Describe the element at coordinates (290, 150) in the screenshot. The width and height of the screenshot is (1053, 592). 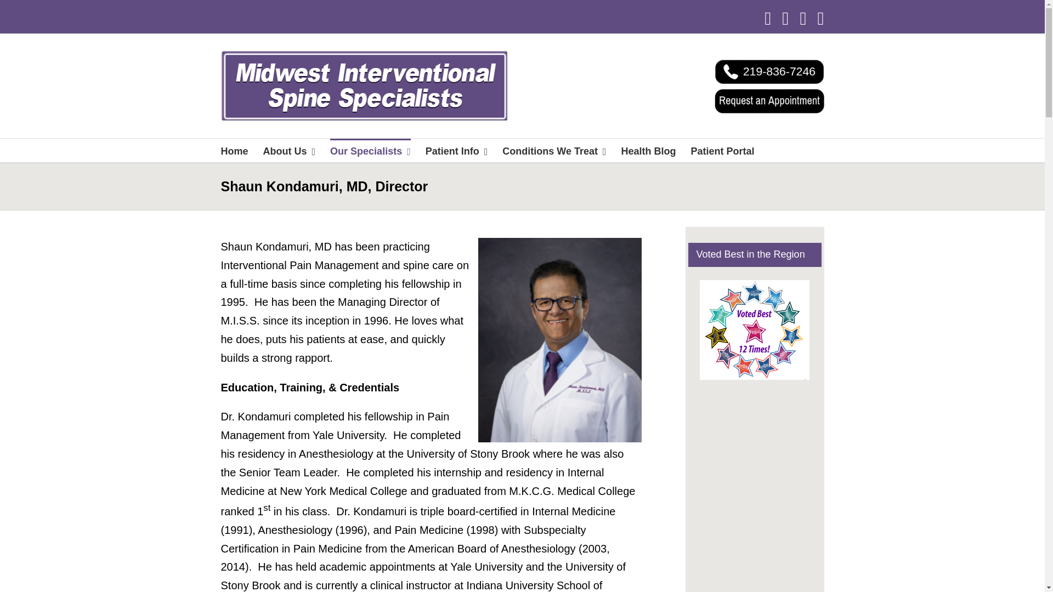
I see `About Us` at that location.